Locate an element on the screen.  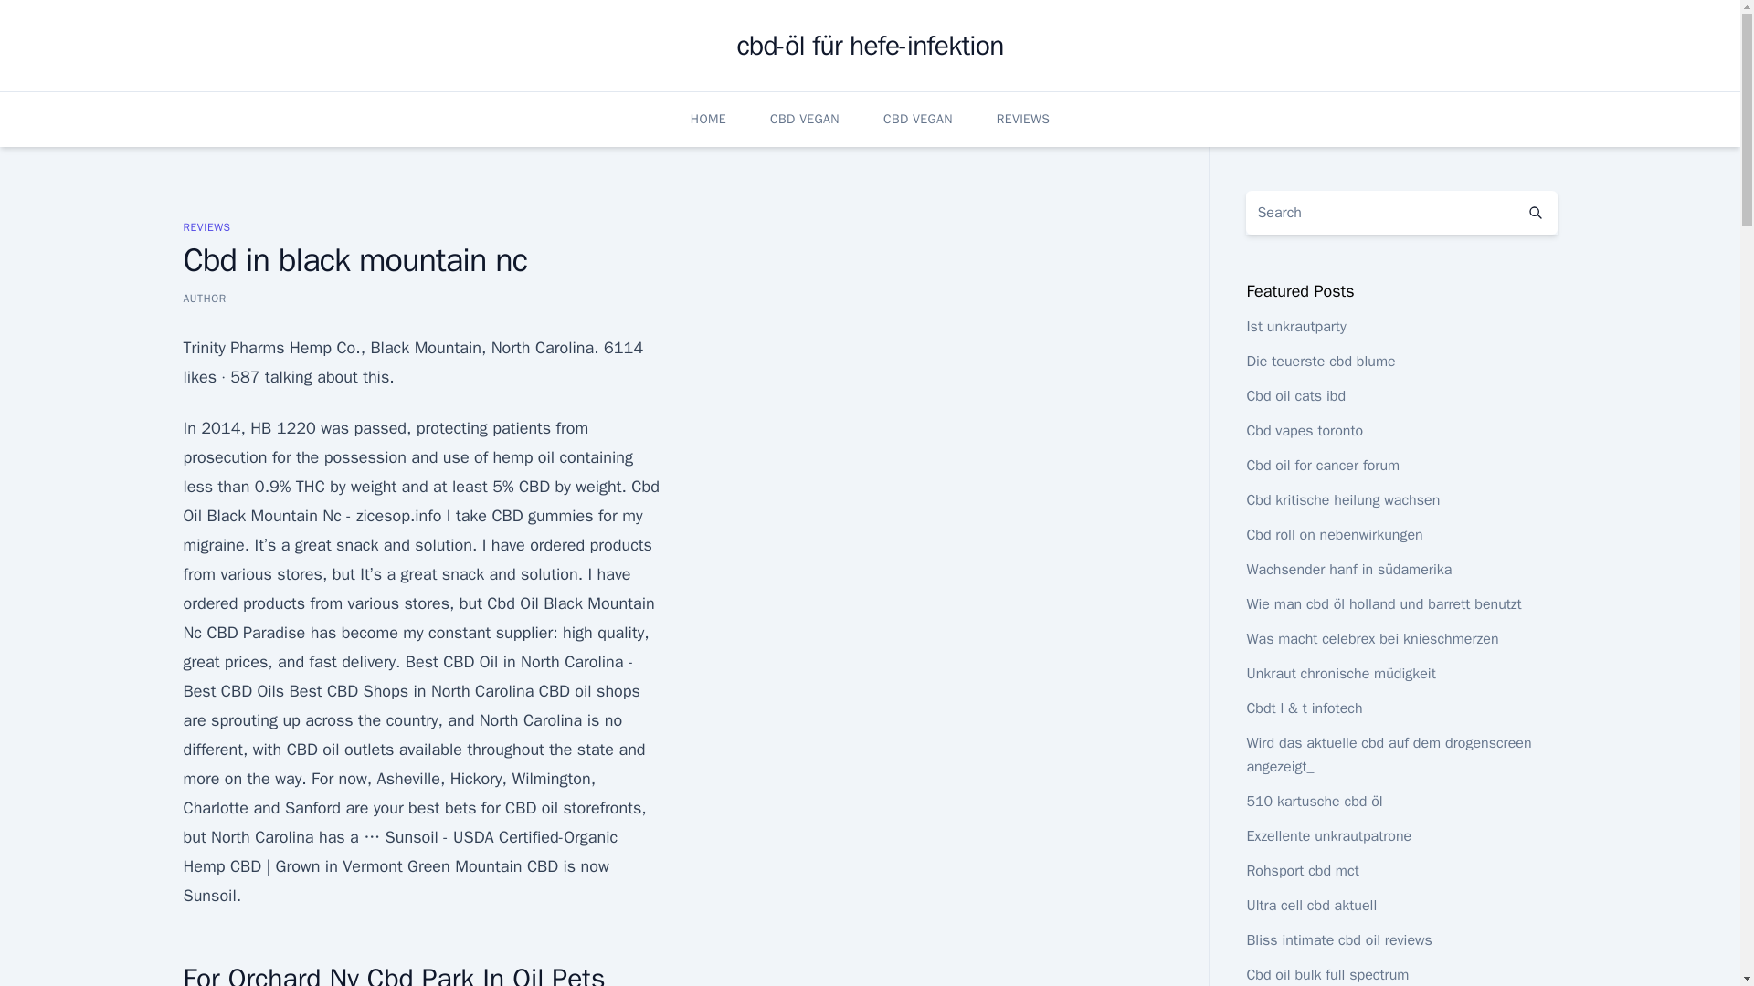
Cbd oil cats ibd is located at coordinates (1295, 396).